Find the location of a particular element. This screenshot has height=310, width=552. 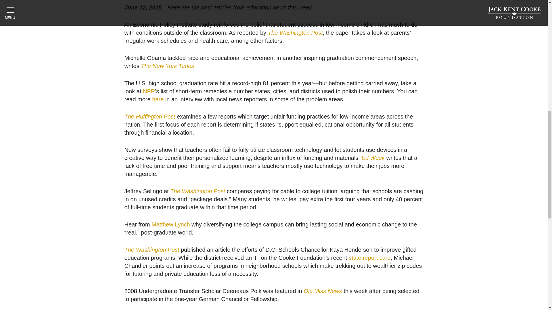

The Washington Post is located at coordinates (198, 191).